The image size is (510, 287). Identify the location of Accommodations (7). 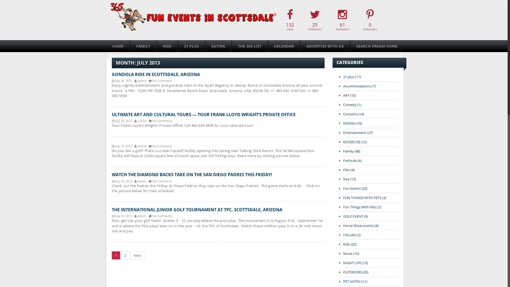
(360, 86).